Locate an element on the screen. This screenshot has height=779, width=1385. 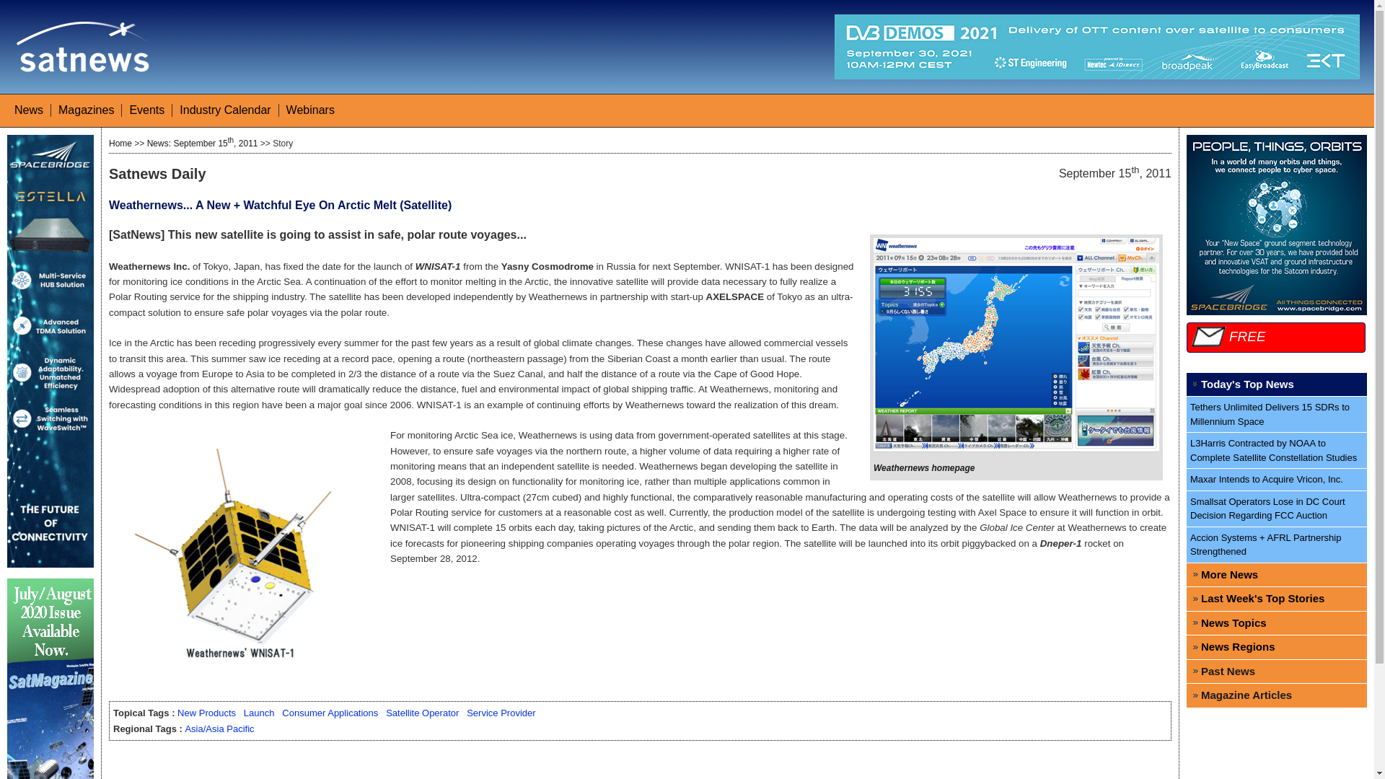
Home is located at coordinates (120, 144).